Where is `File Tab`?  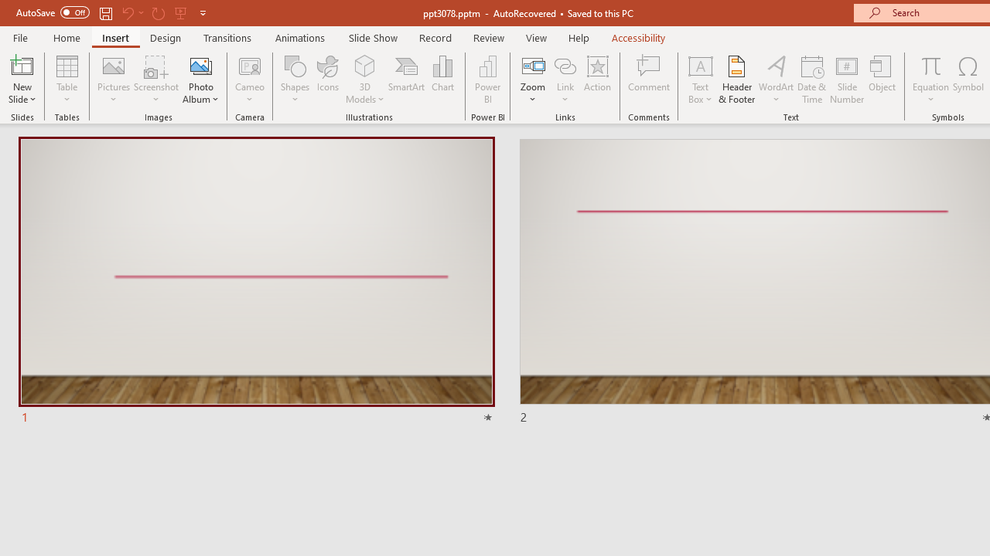 File Tab is located at coordinates (20, 37).